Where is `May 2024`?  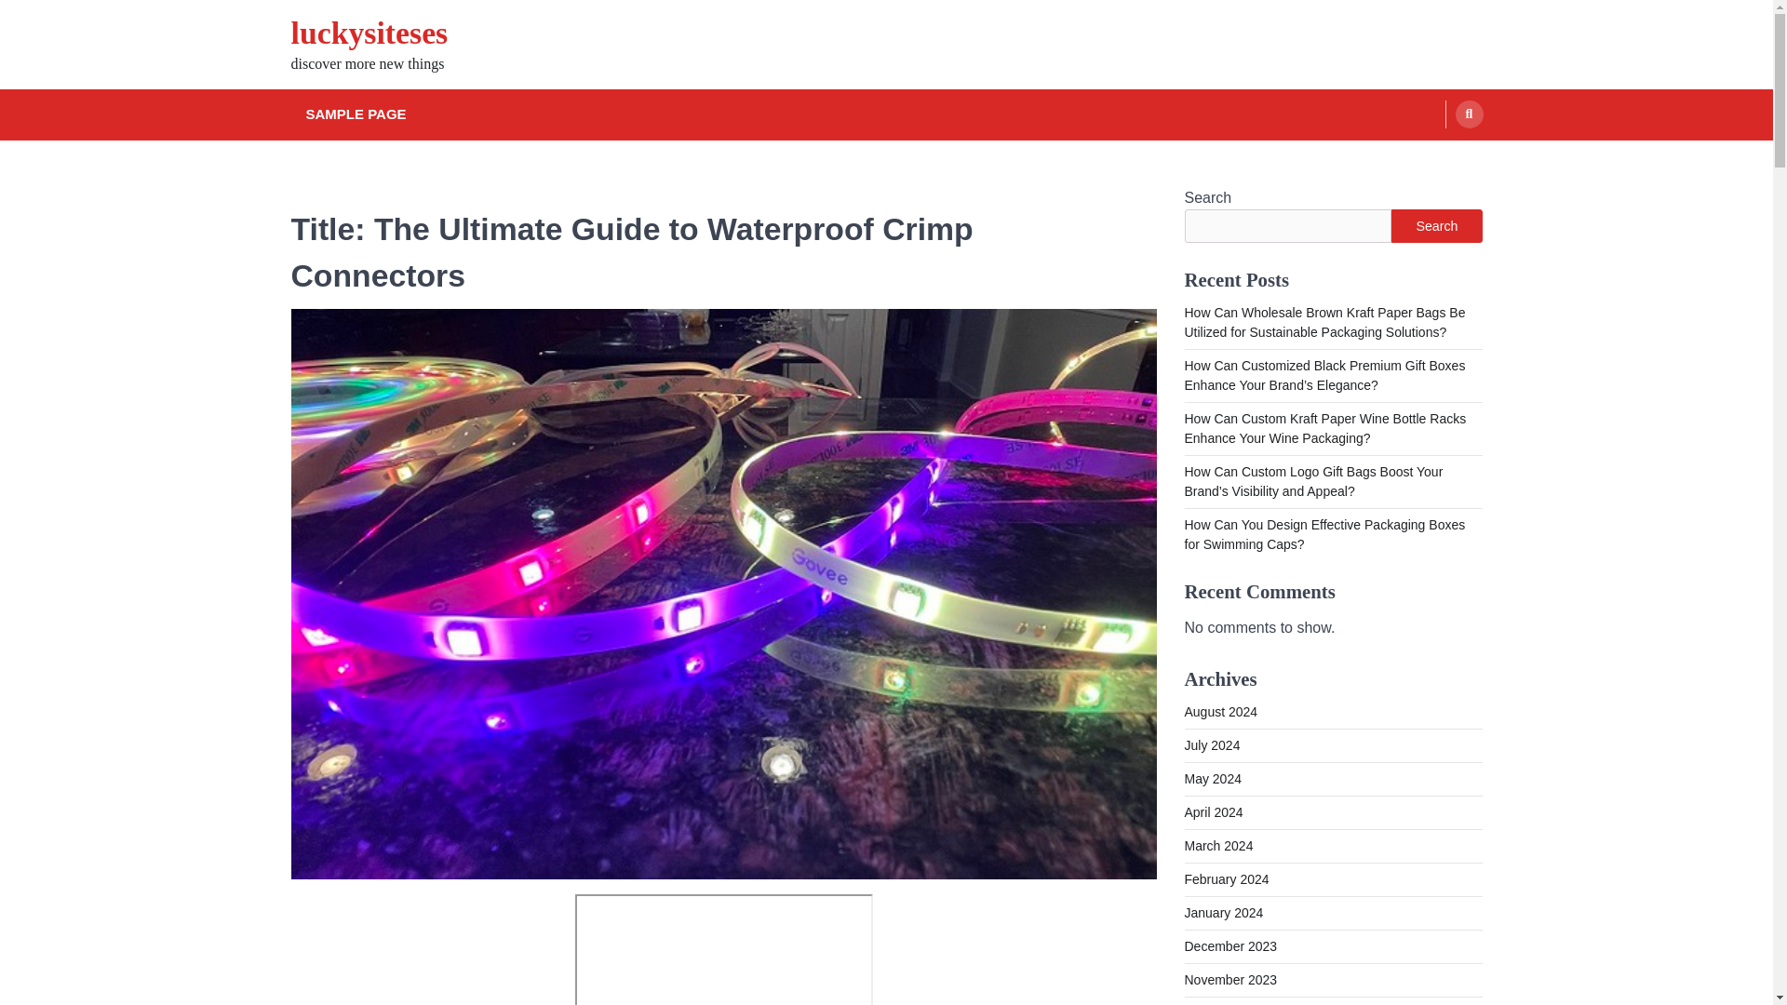 May 2024 is located at coordinates (1212, 778).